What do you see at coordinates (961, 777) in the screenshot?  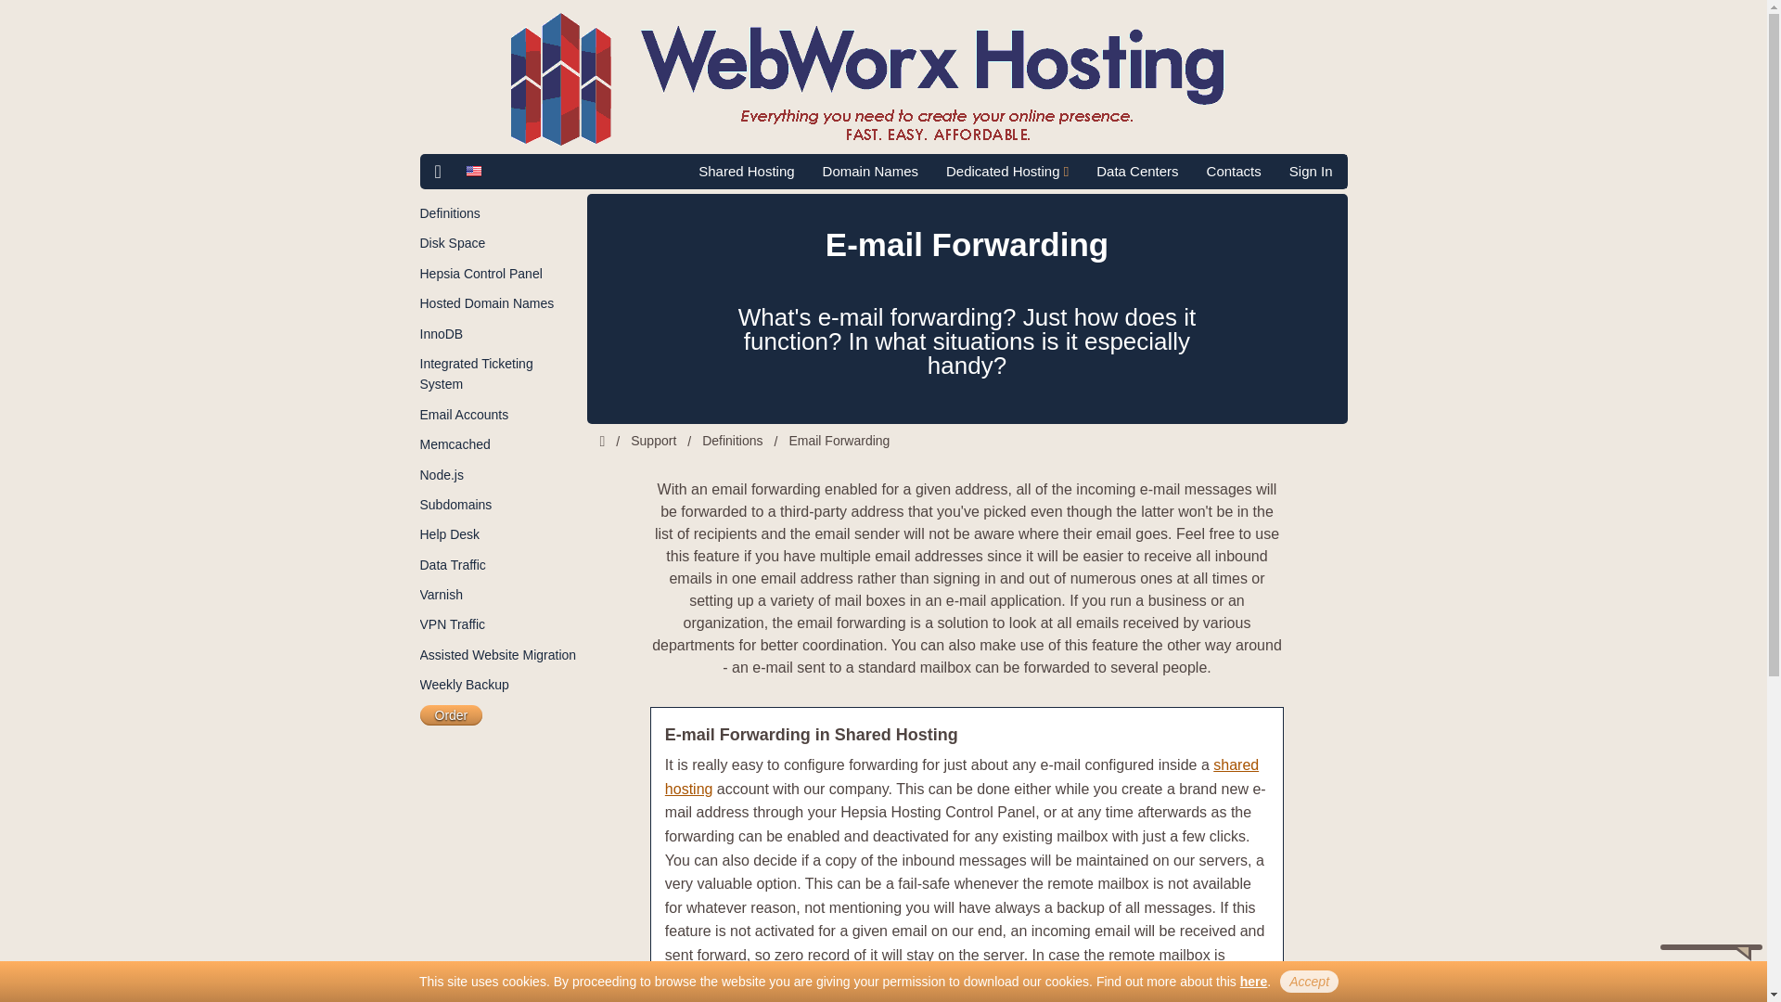 I see `shared plans` at bounding box center [961, 777].